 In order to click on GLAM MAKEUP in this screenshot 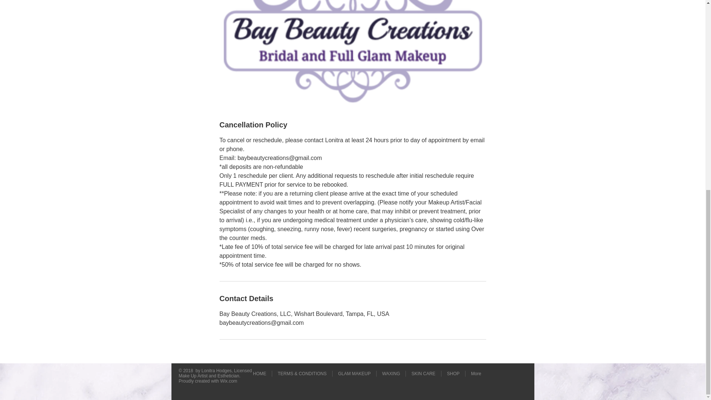, I will do `click(354, 374)`.